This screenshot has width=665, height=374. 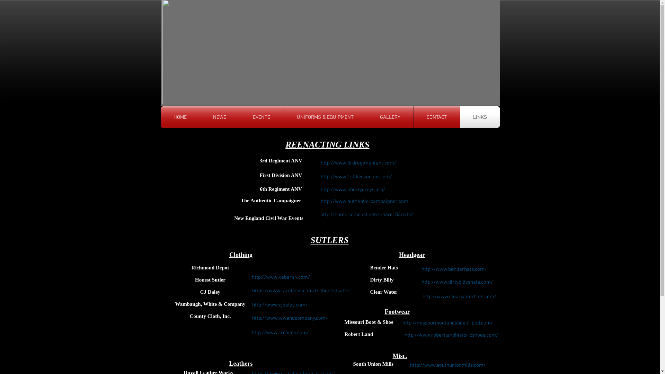 What do you see at coordinates (459, 296) in the screenshot?
I see `http://www.clearwaterhats.com/` at bounding box center [459, 296].